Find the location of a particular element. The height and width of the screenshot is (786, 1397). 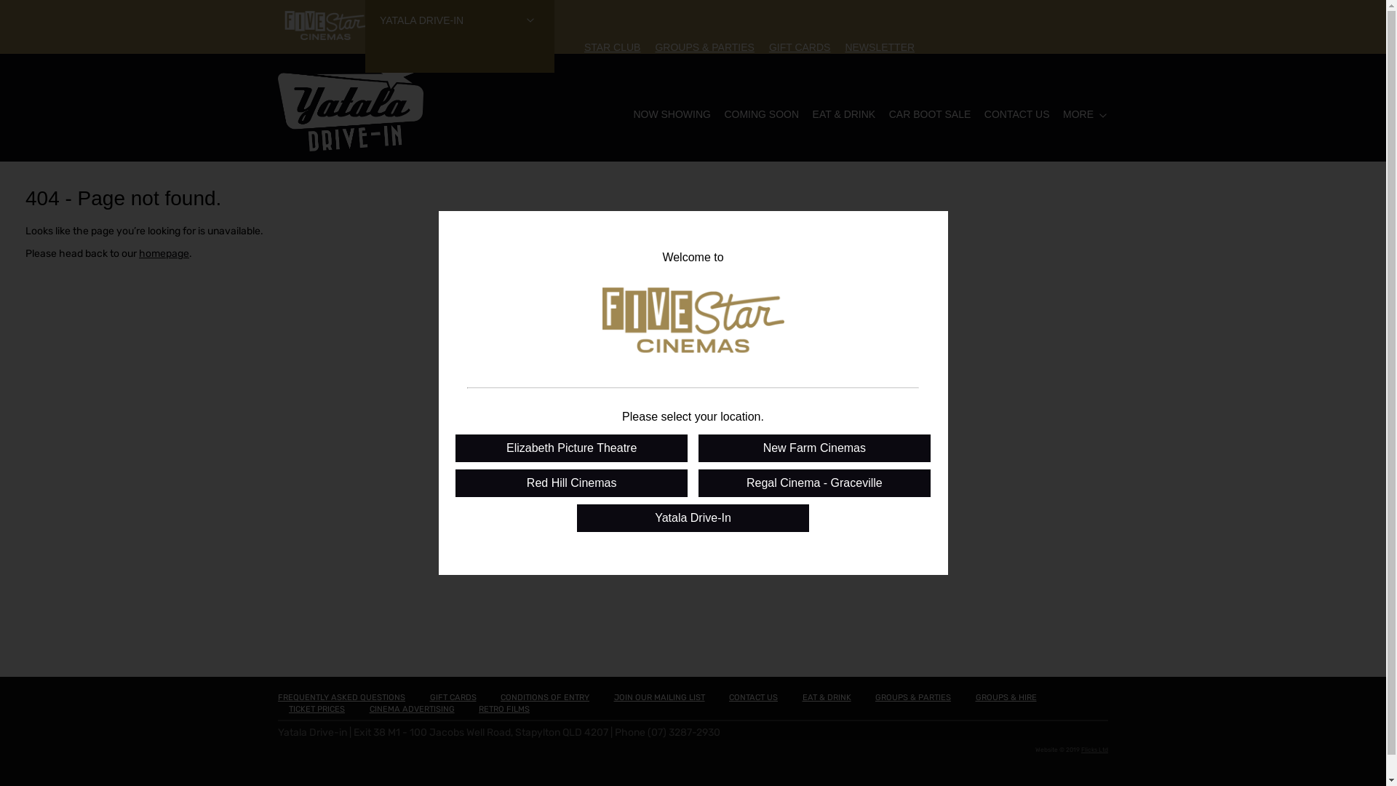

New Farm Cinemas is located at coordinates (815, 448).